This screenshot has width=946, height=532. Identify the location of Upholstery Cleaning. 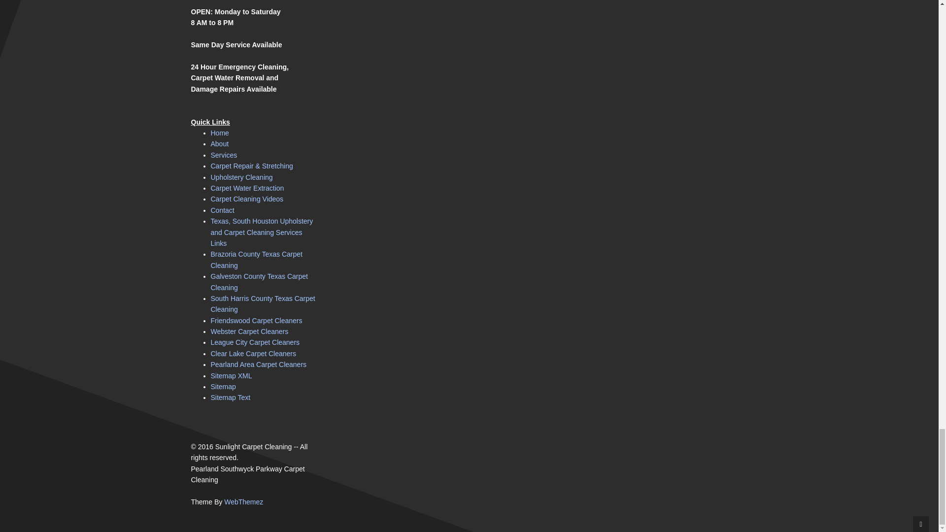
(242, 177).